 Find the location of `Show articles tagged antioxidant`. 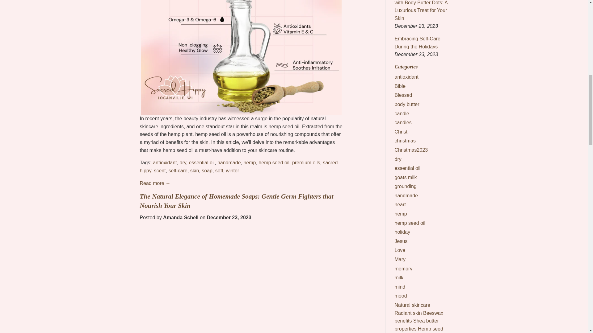

Show articles tagged antioxidant is located at coordinates (406, 77).